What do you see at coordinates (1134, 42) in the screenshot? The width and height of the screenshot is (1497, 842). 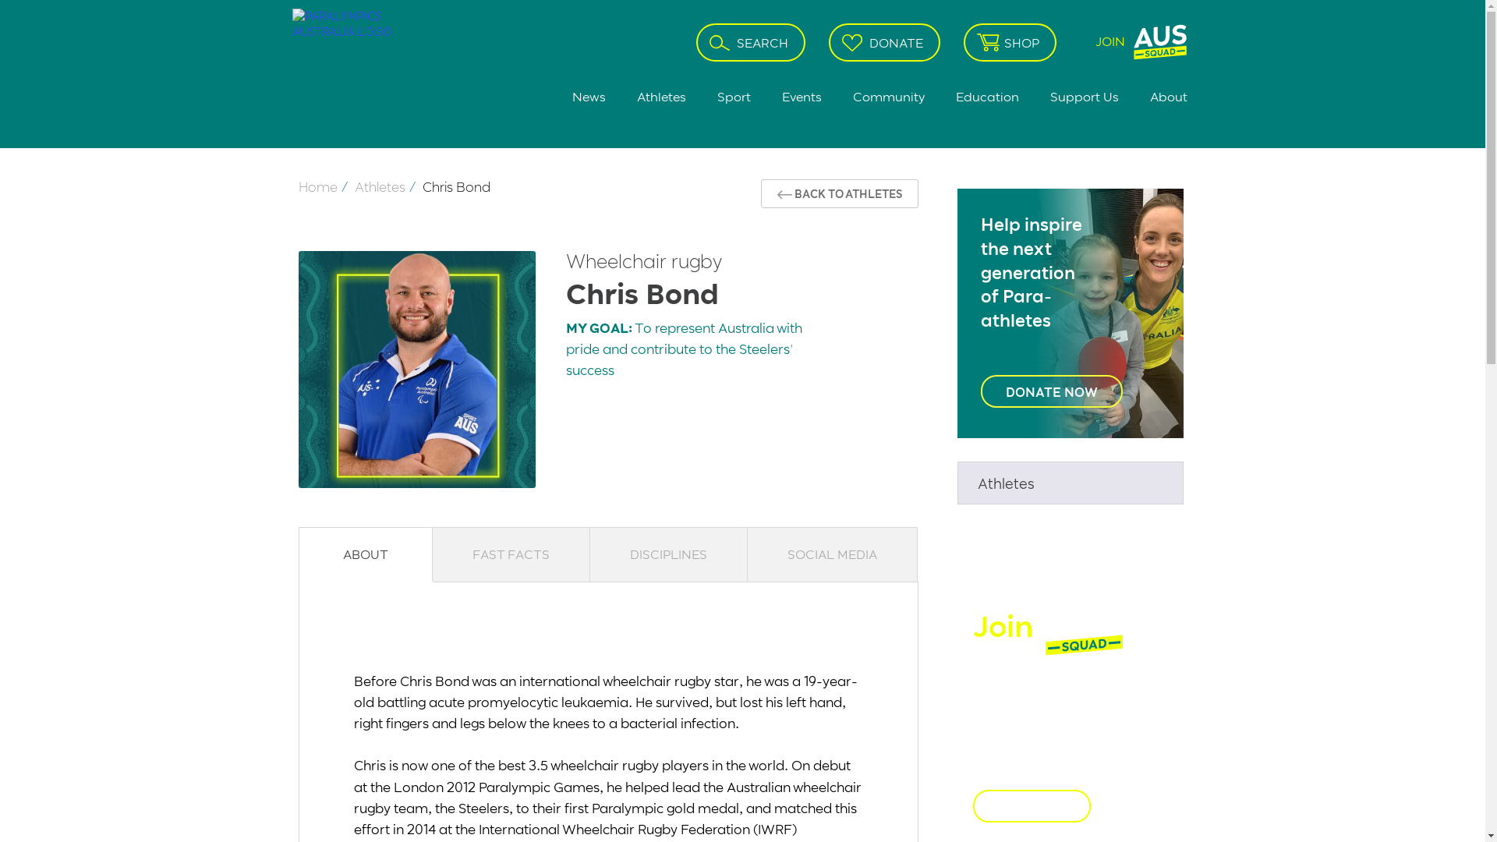 I see `JOIN` at bounding box center [1134, 42].